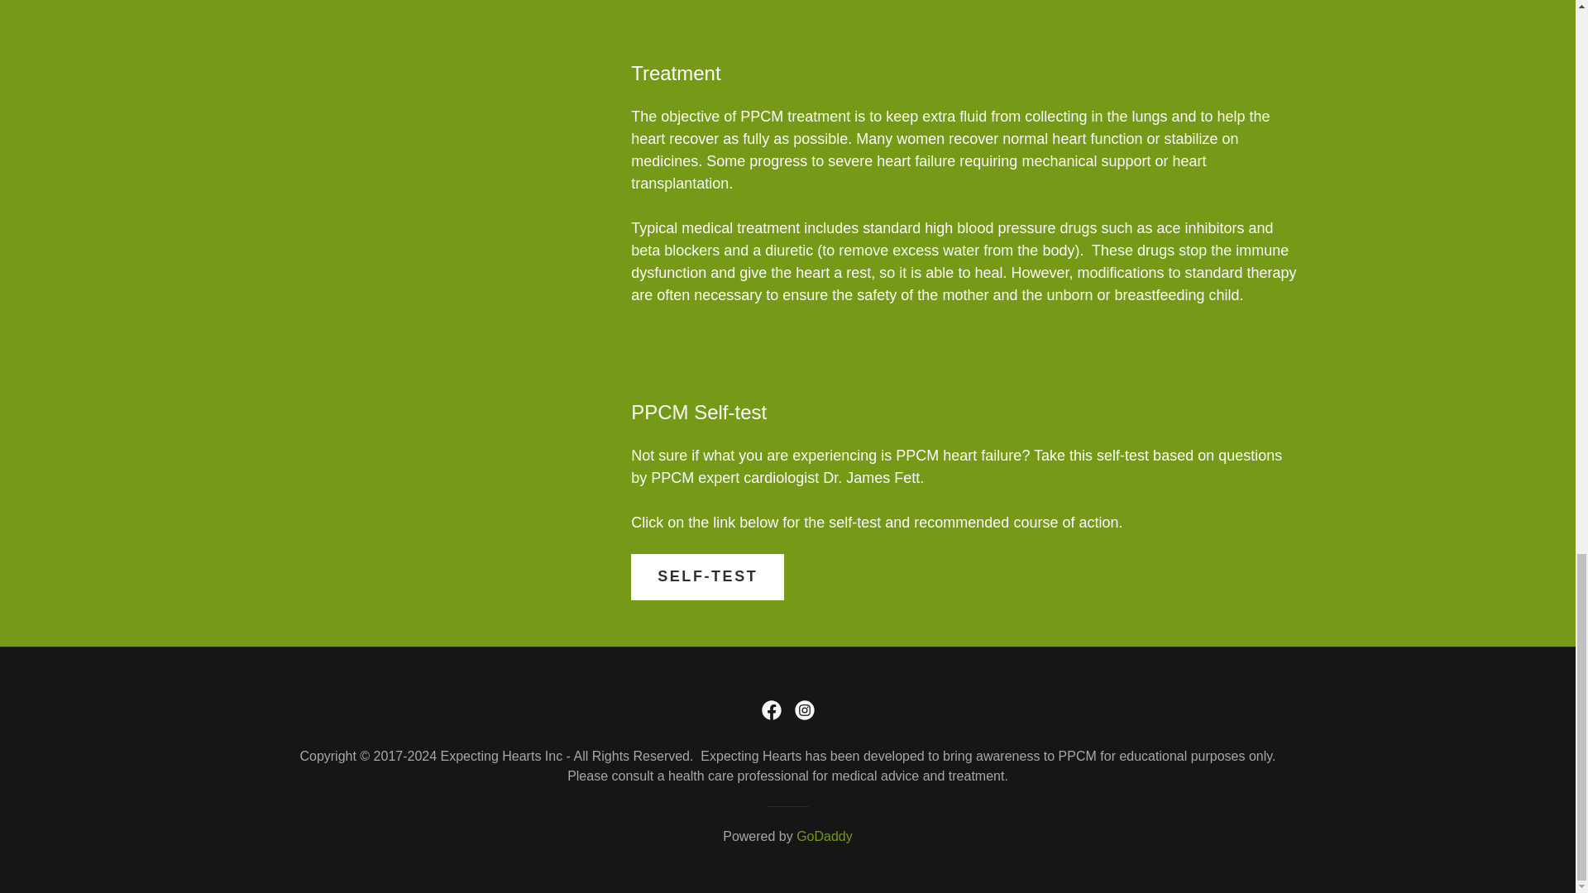 This screenshot has width=1588, height=893. I want to click on GoDaddy, so click(825, 836).